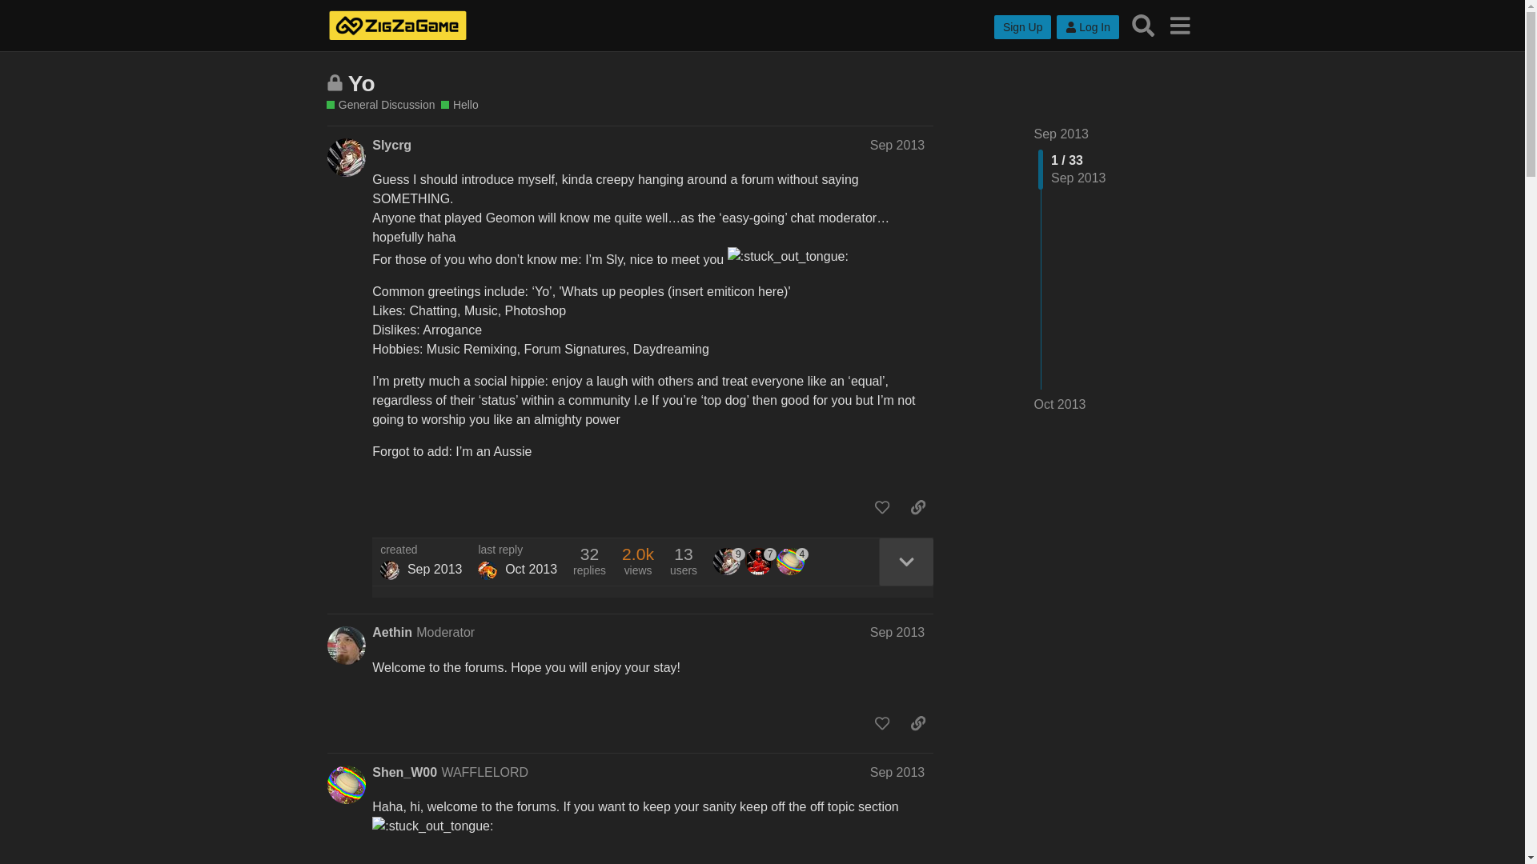 The width and height of the screenshot is (1537, 864). Describe the element at coordinates (1179, 25) in the screenshot. I see `menu` at that location.